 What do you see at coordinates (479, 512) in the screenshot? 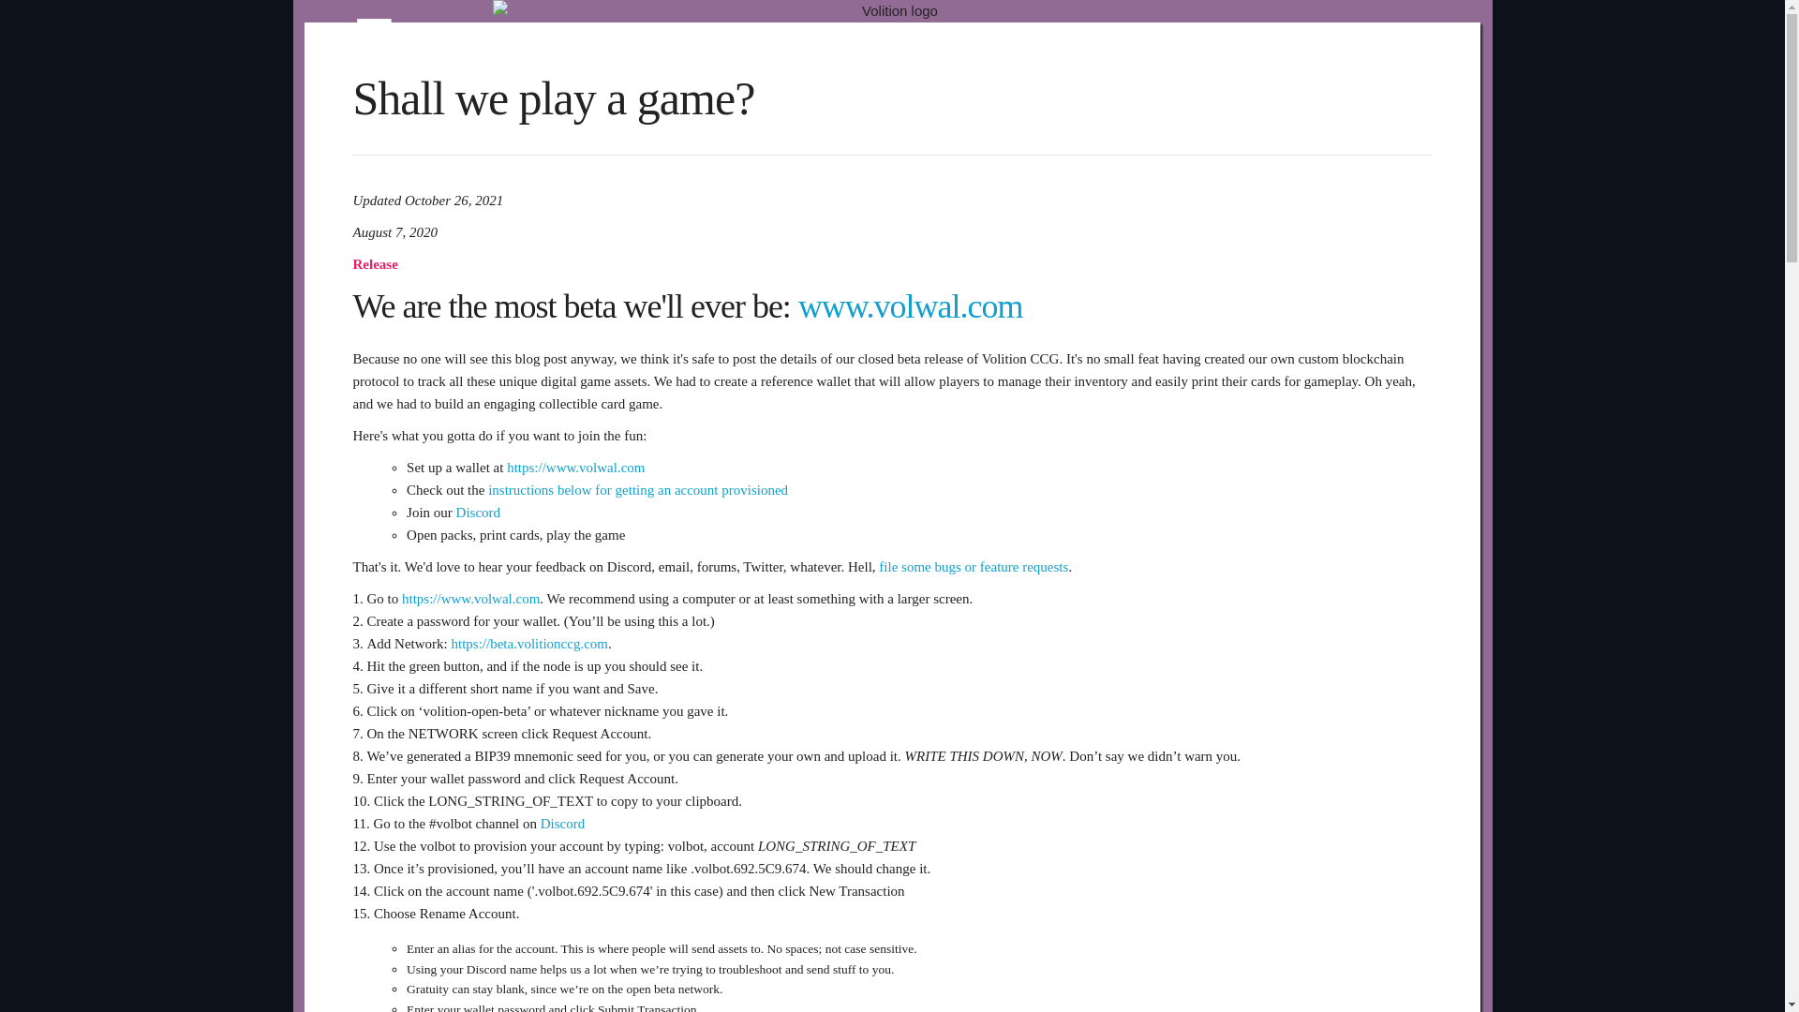
I see `Discord` at bounding box center [479, 512].